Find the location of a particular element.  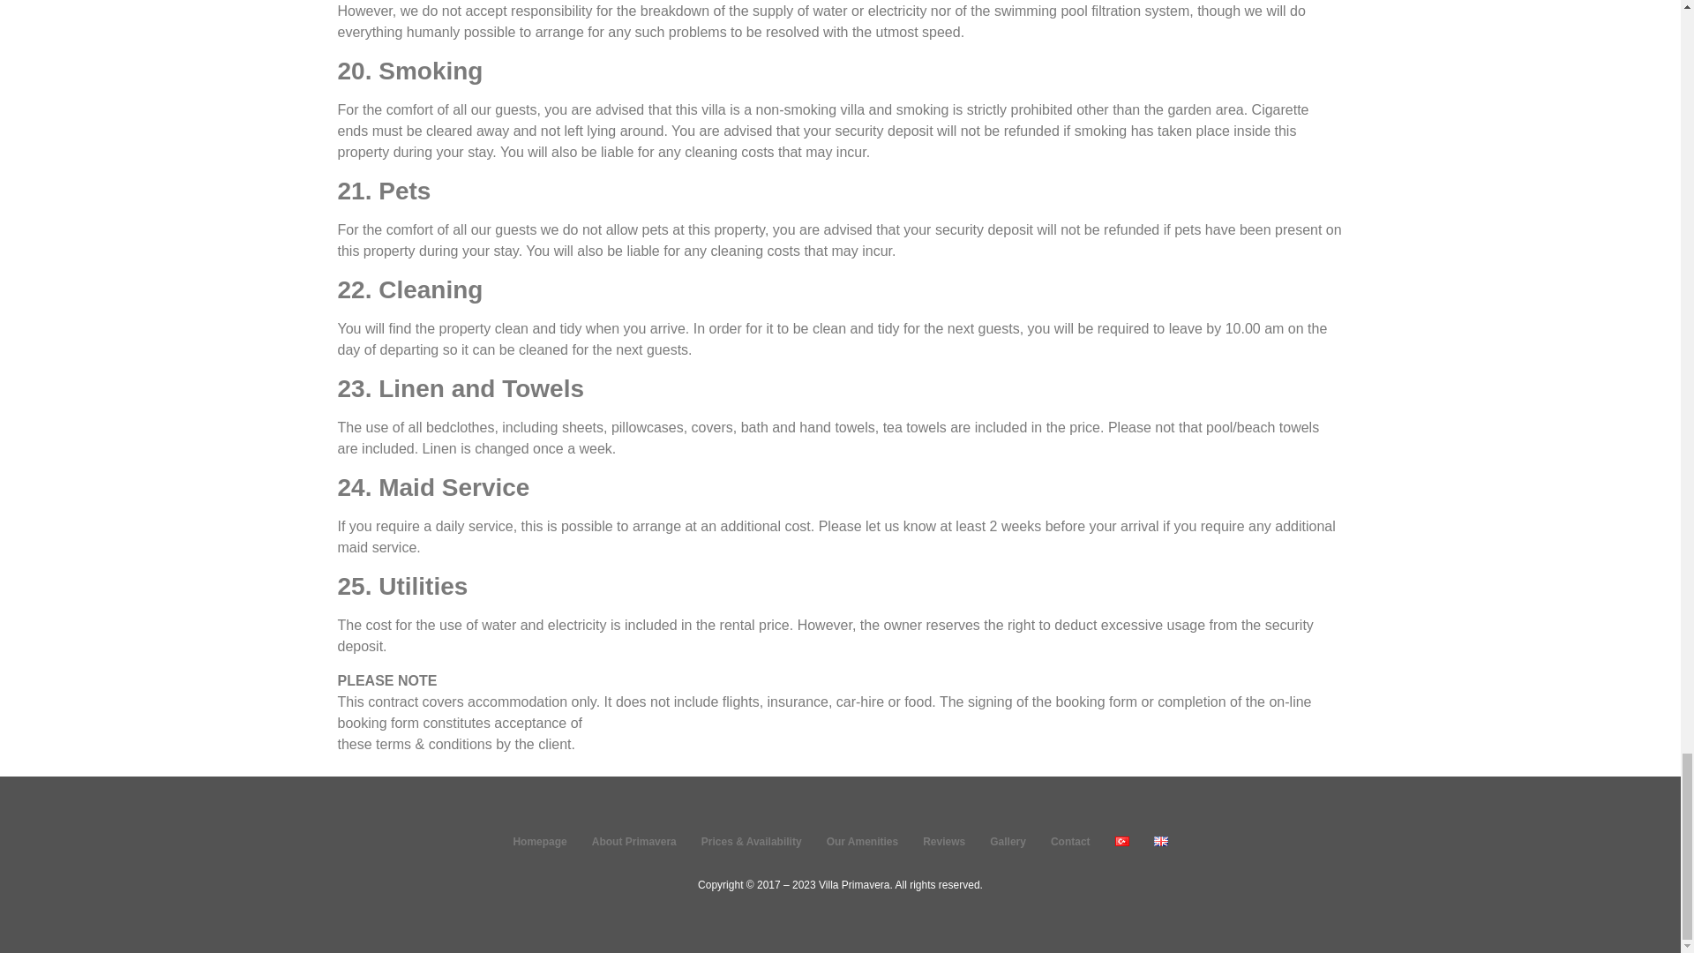

Contact is located at coordinates (1069, 842).